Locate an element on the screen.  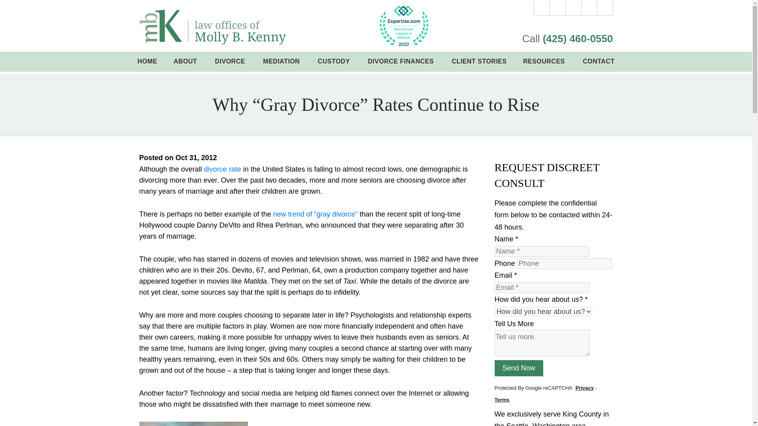
MEDIATION is located at coordinates (282, 62).